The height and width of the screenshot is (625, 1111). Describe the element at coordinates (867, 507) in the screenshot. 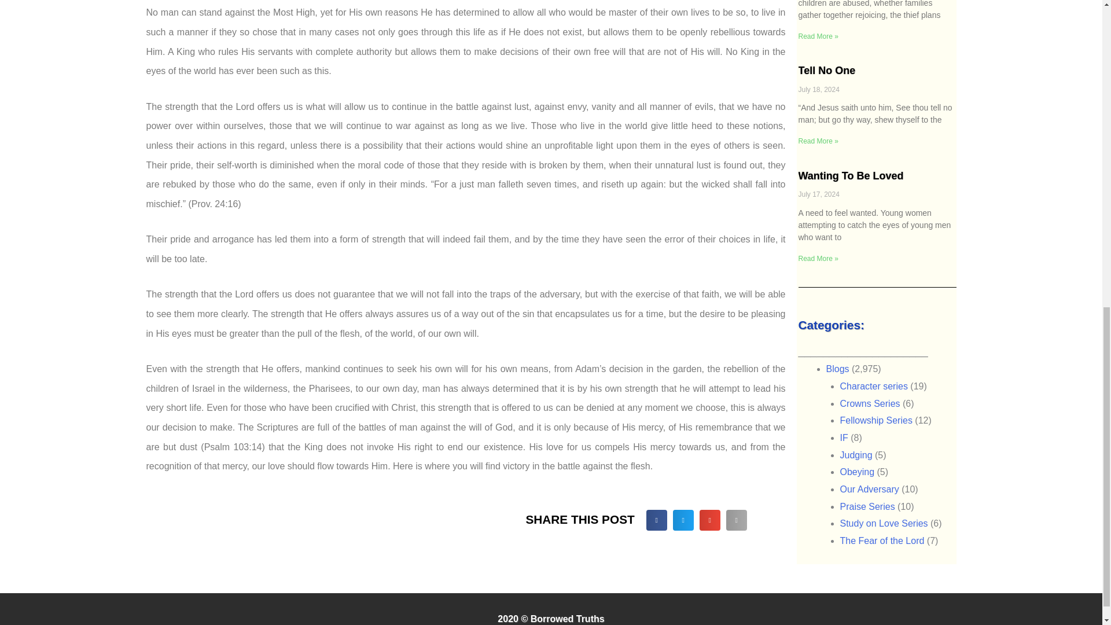

I see `Praise Series` at that location.